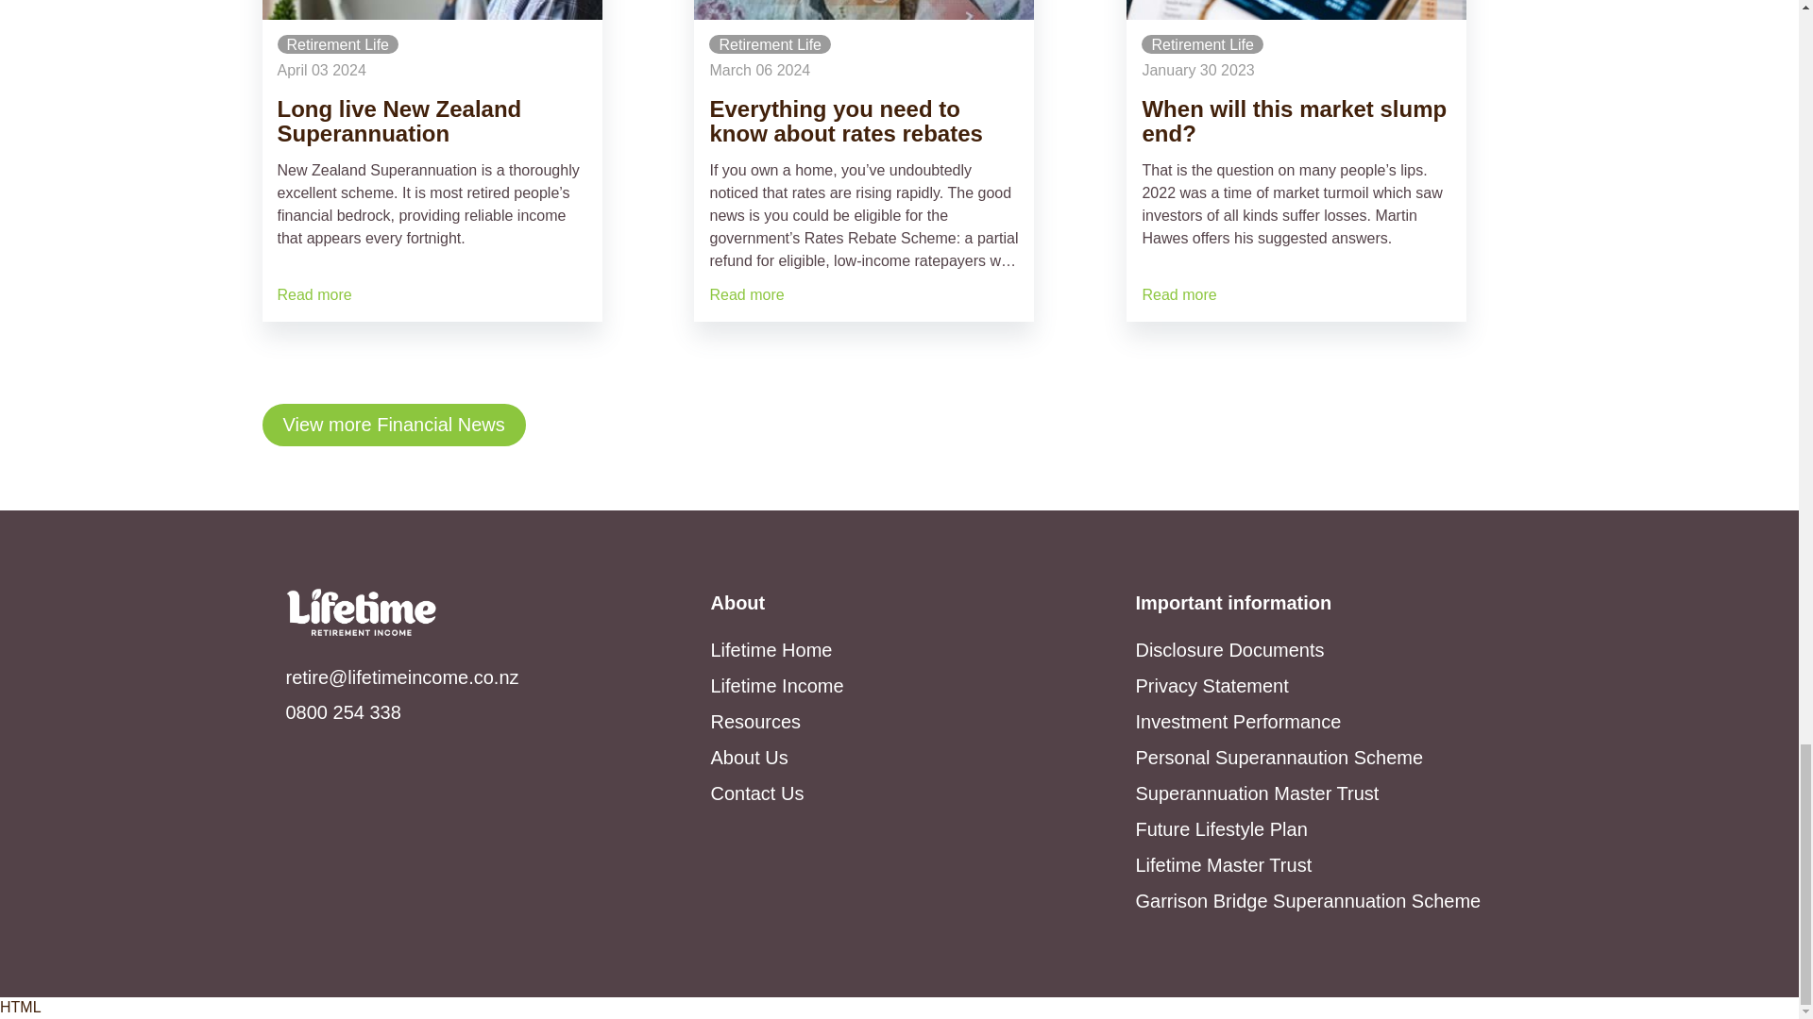 Image resolution: width=1813 pixels, height=1019 pixels. What do you see at coordinates (776, 685) in the screenshot?
I see `Lifetime Income` at bounding box center [776, 685].